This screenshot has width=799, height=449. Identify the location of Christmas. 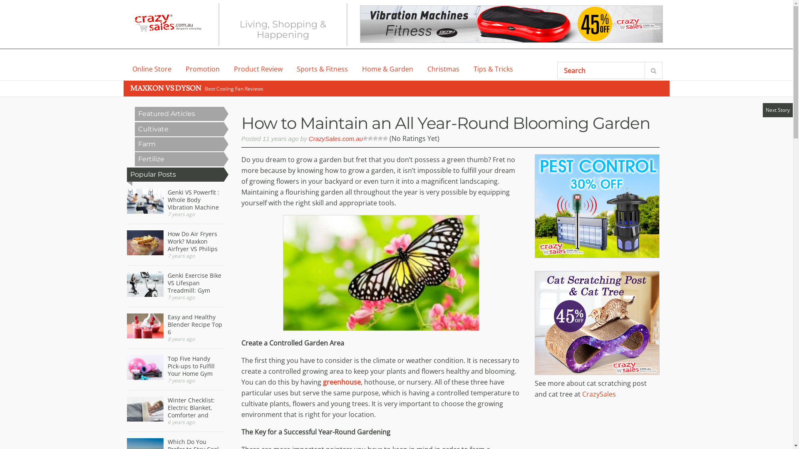
(444, 69).